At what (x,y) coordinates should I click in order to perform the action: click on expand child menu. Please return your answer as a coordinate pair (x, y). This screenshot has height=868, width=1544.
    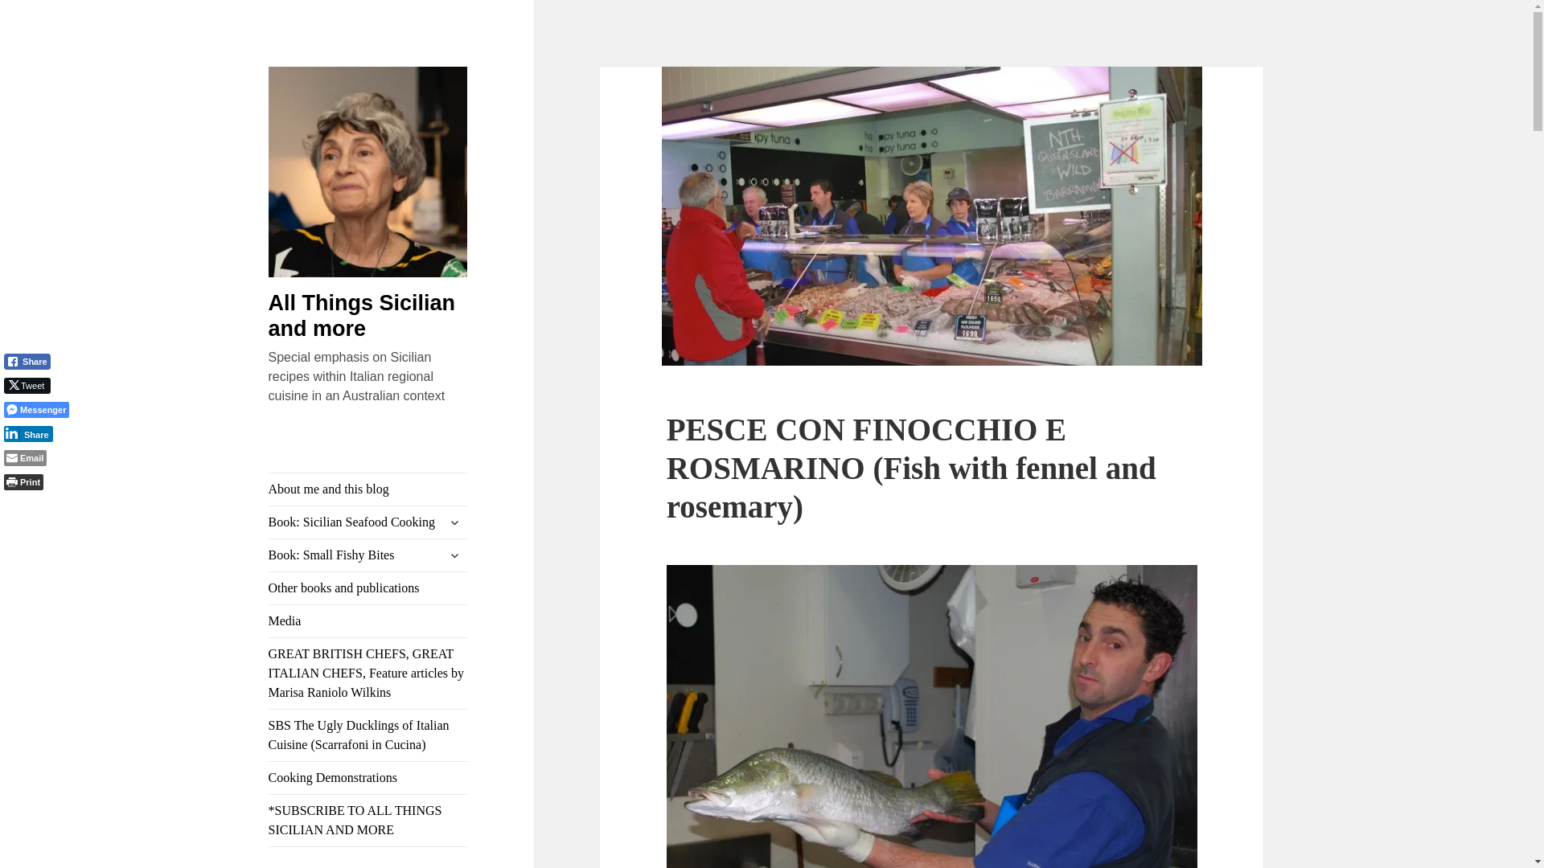
    Looking at the image, I should click on (454, 522).